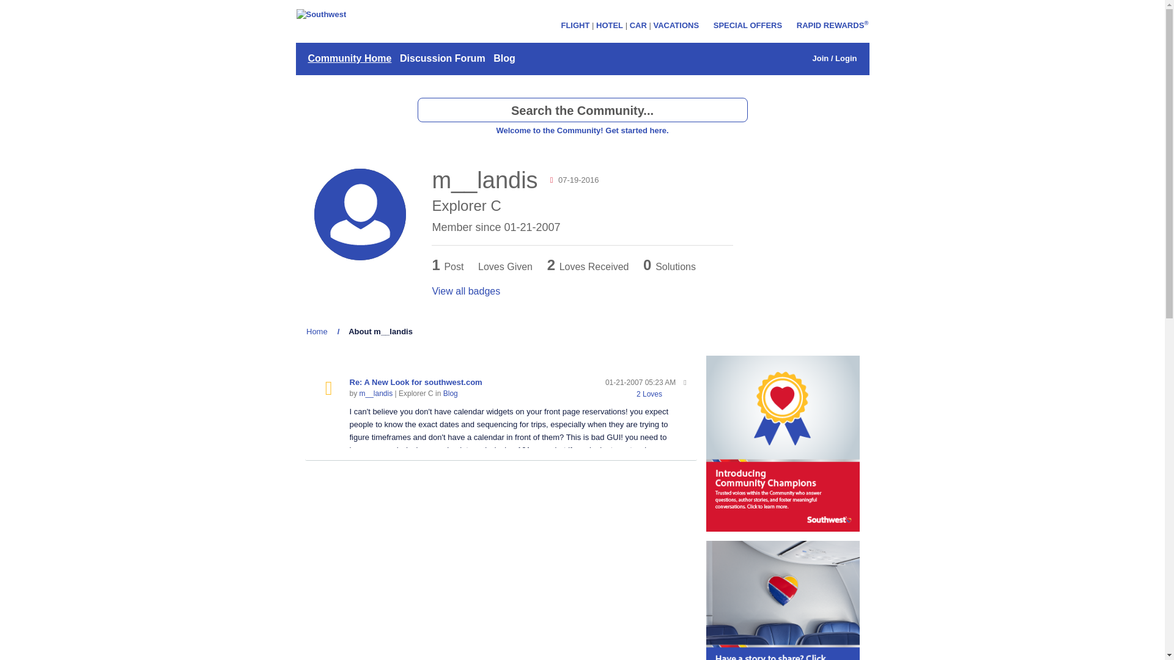 The height and width of the screenshot is (660, 1174). What do you see at coordinates (450, 394) in the screenshot?
I see `Blog` at bounding box center [450, 394].